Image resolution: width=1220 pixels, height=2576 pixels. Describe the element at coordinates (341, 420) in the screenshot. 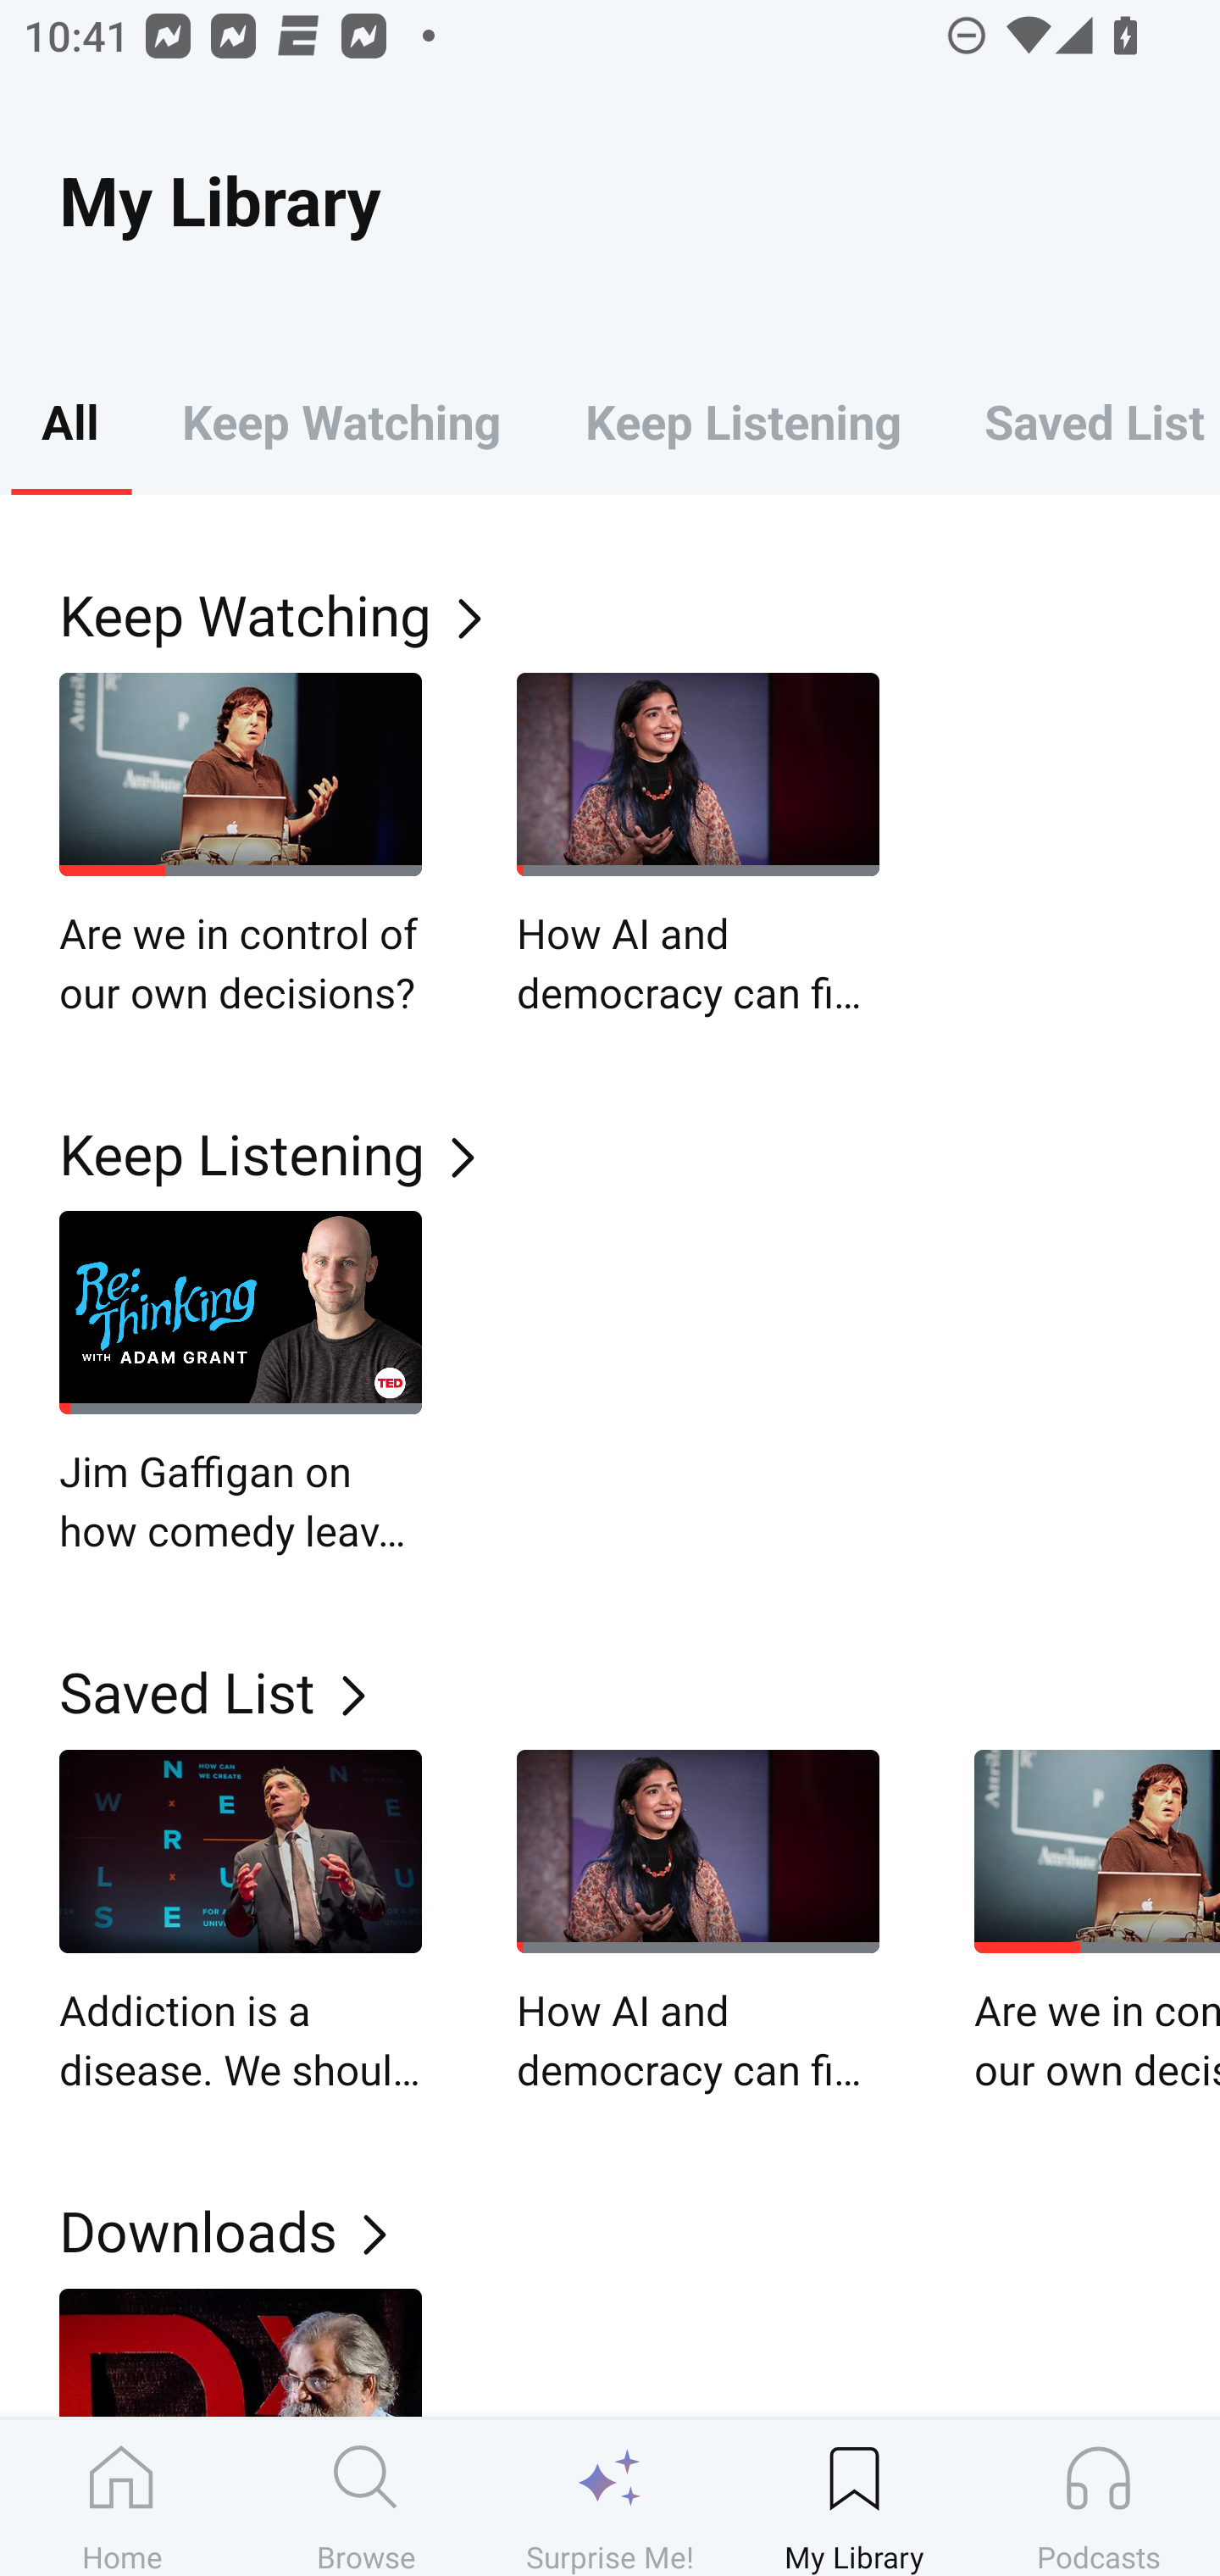

I see `Keep Watching` at that location.